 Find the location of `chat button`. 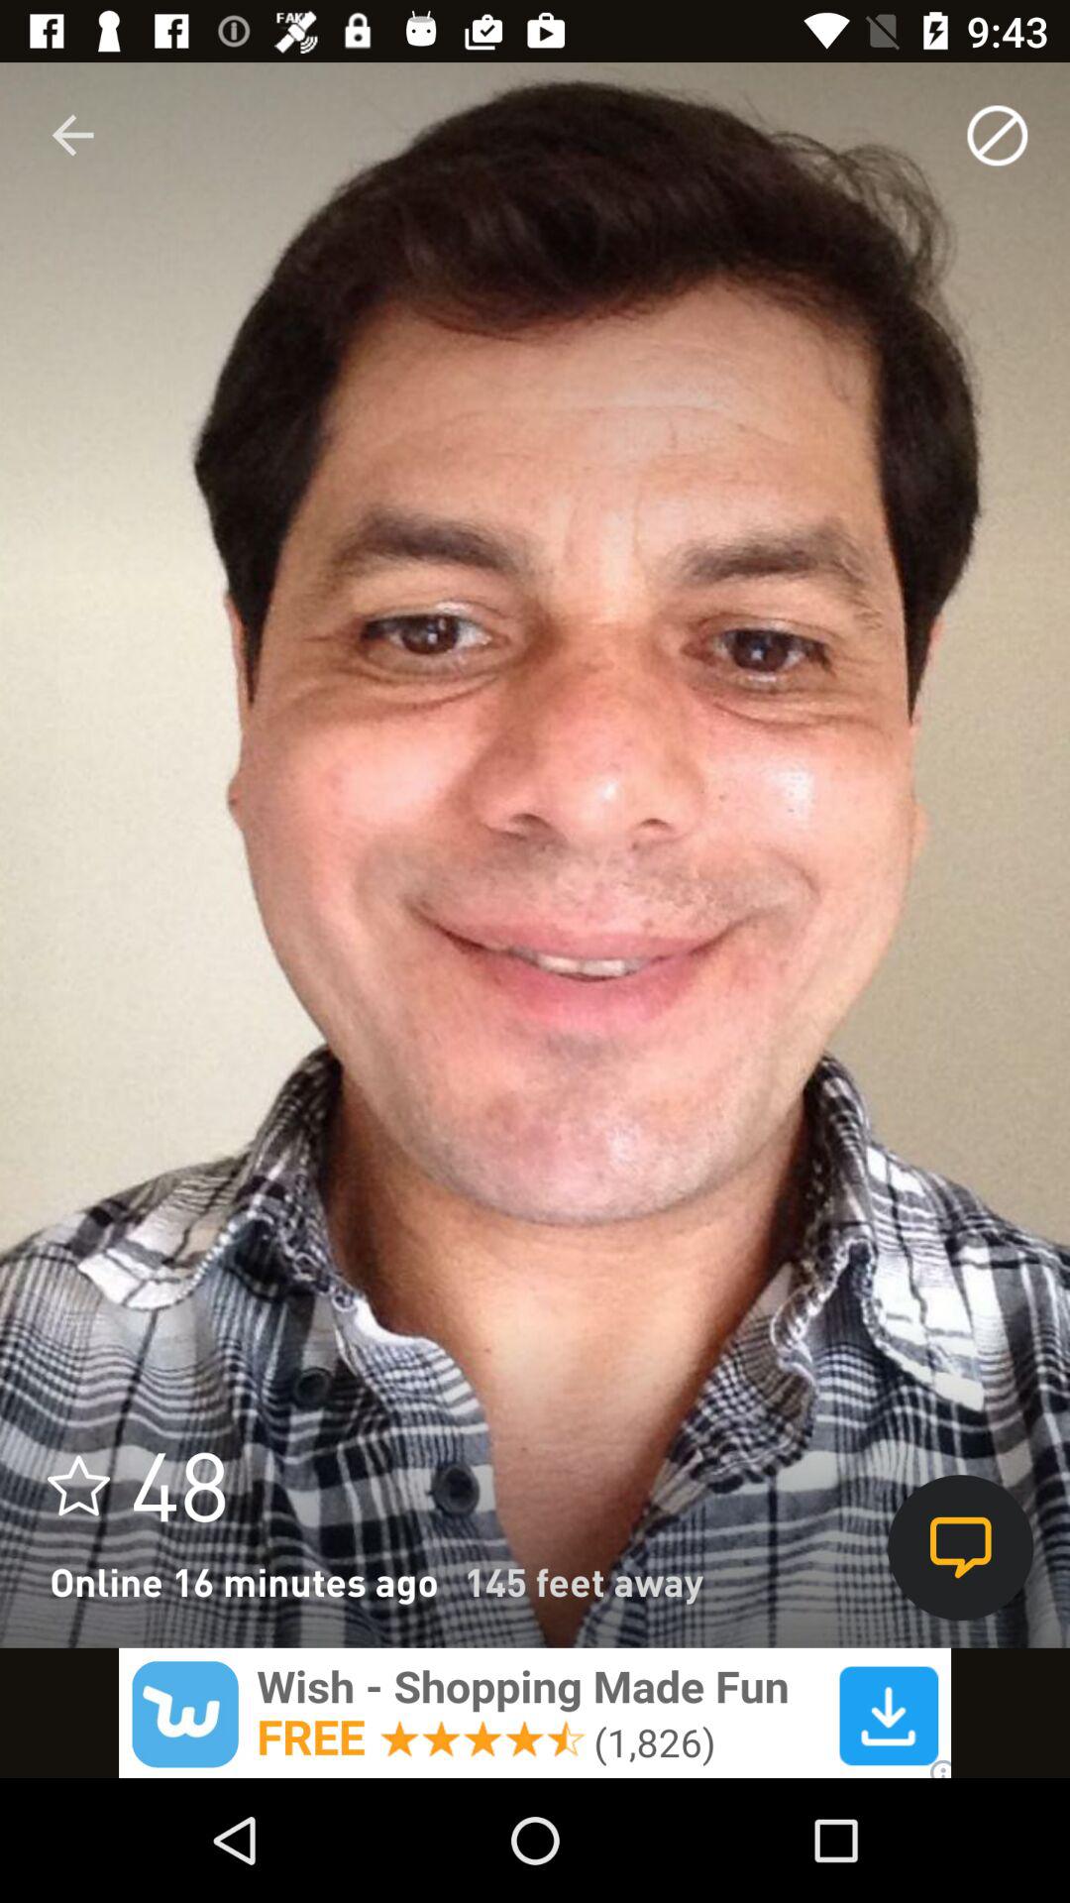

chat button is located at coordinates (961, 1548).